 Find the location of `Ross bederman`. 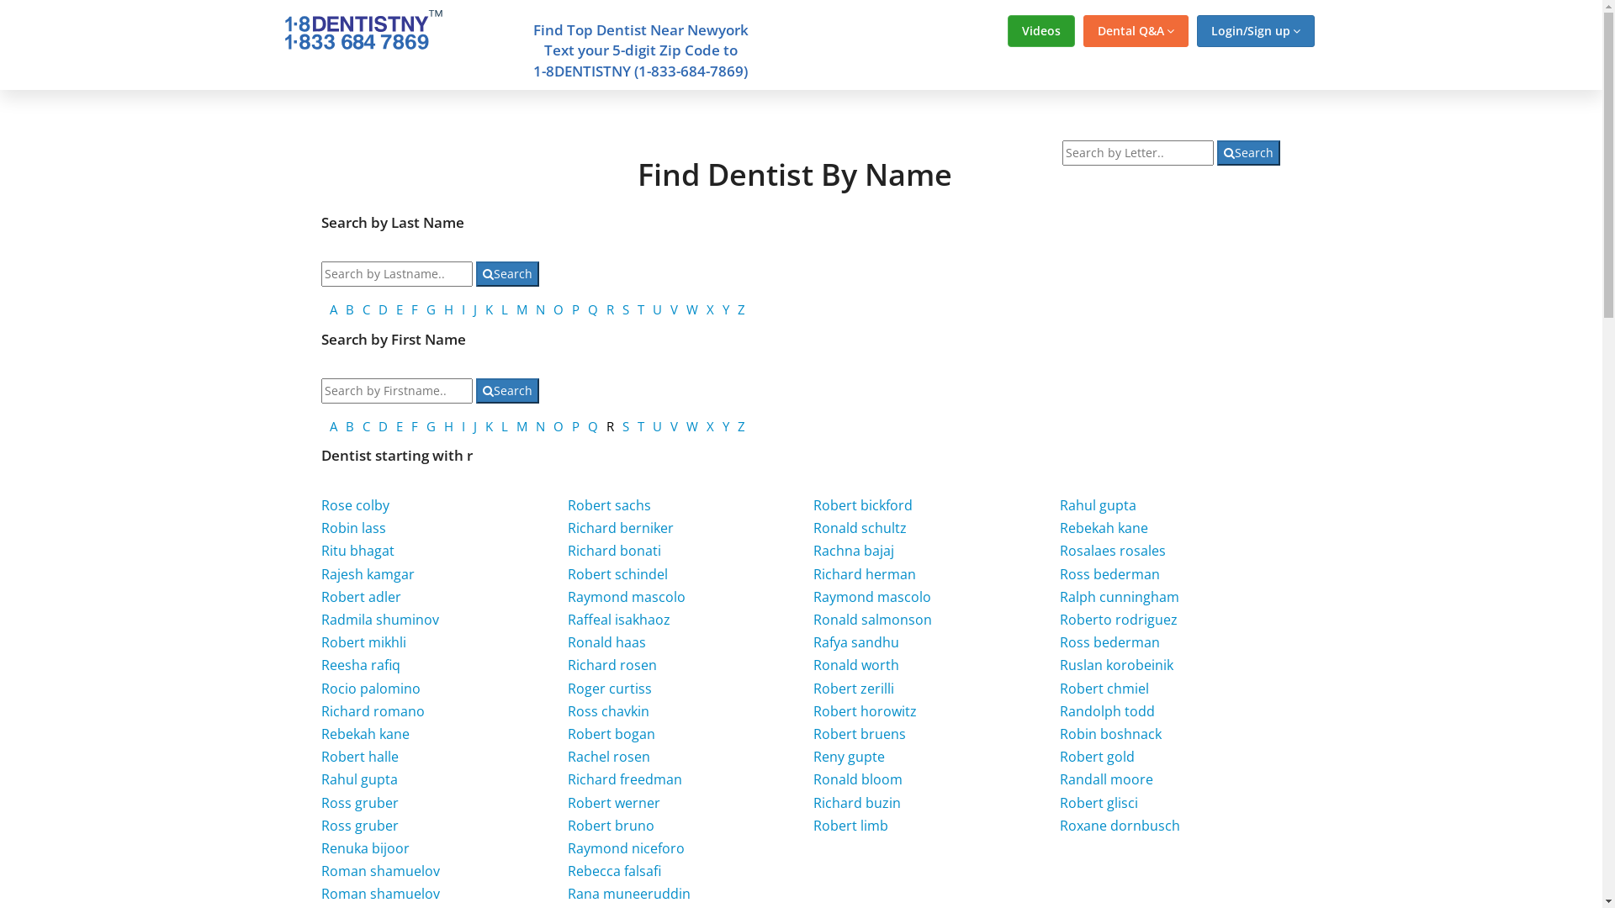

Ross bederman is located at coordinates (1110, 574).